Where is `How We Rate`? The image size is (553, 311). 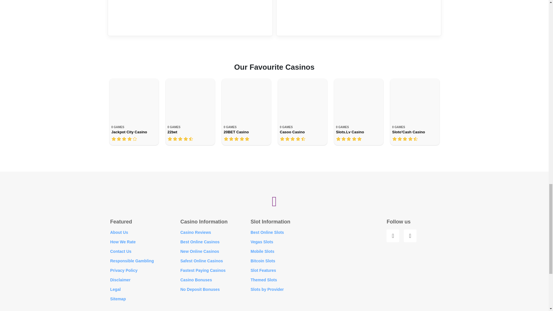
How We Rate is located at coordinates (123, 242).